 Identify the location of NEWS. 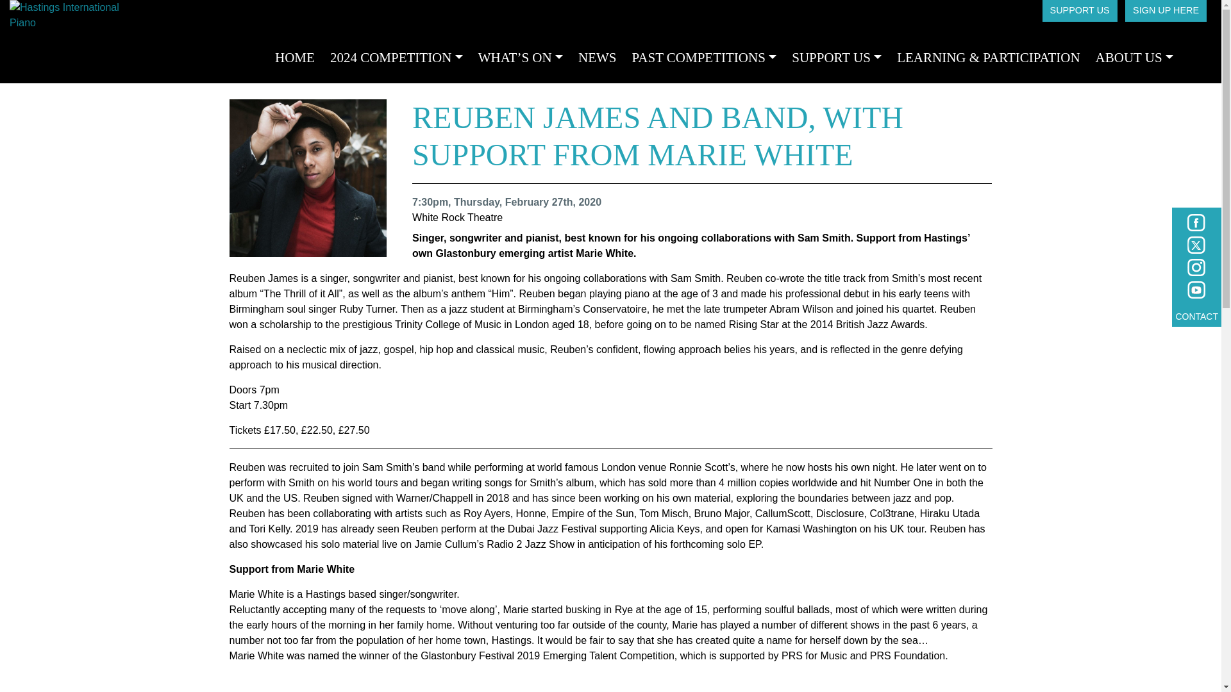
(598, 58).